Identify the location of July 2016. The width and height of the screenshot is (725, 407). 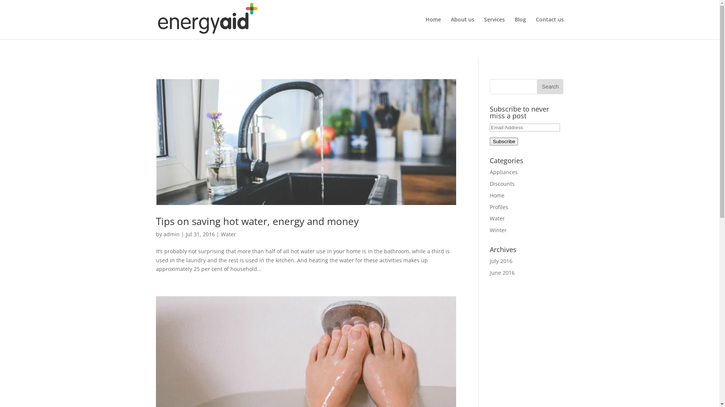
(501, 261).